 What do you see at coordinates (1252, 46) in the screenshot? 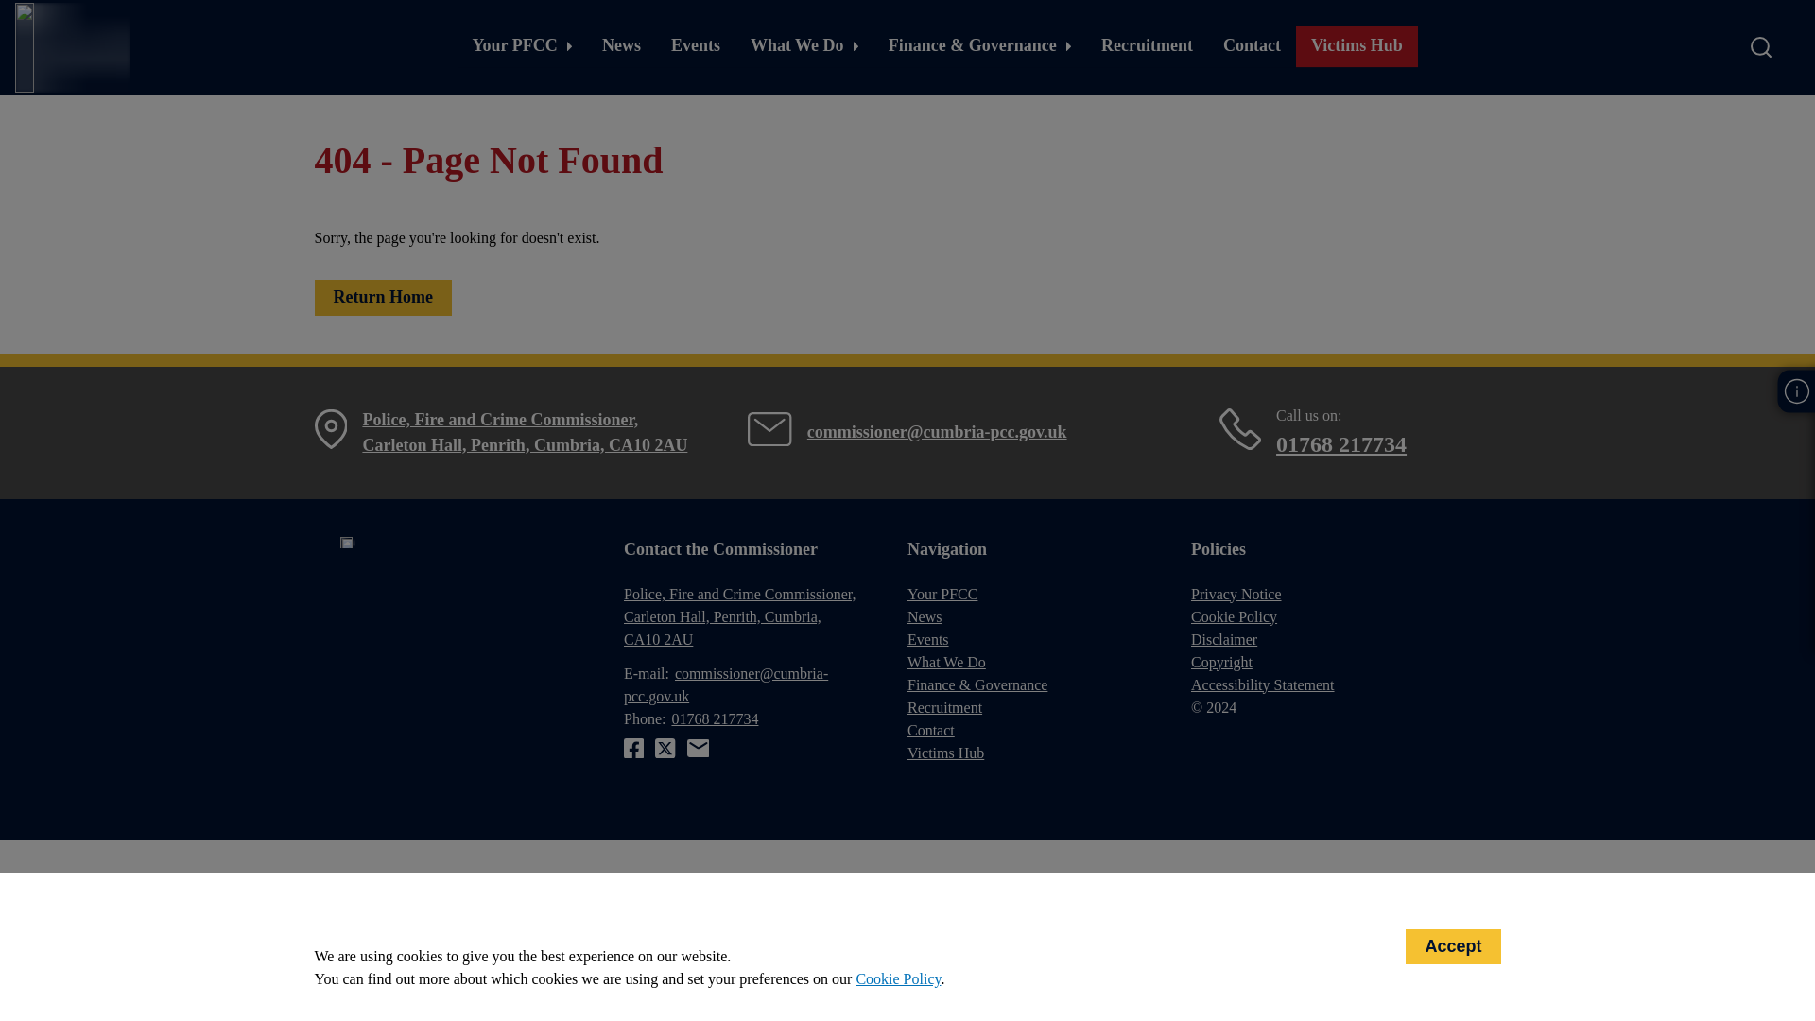
I see `Contact` at bounding box center [1252, 46].